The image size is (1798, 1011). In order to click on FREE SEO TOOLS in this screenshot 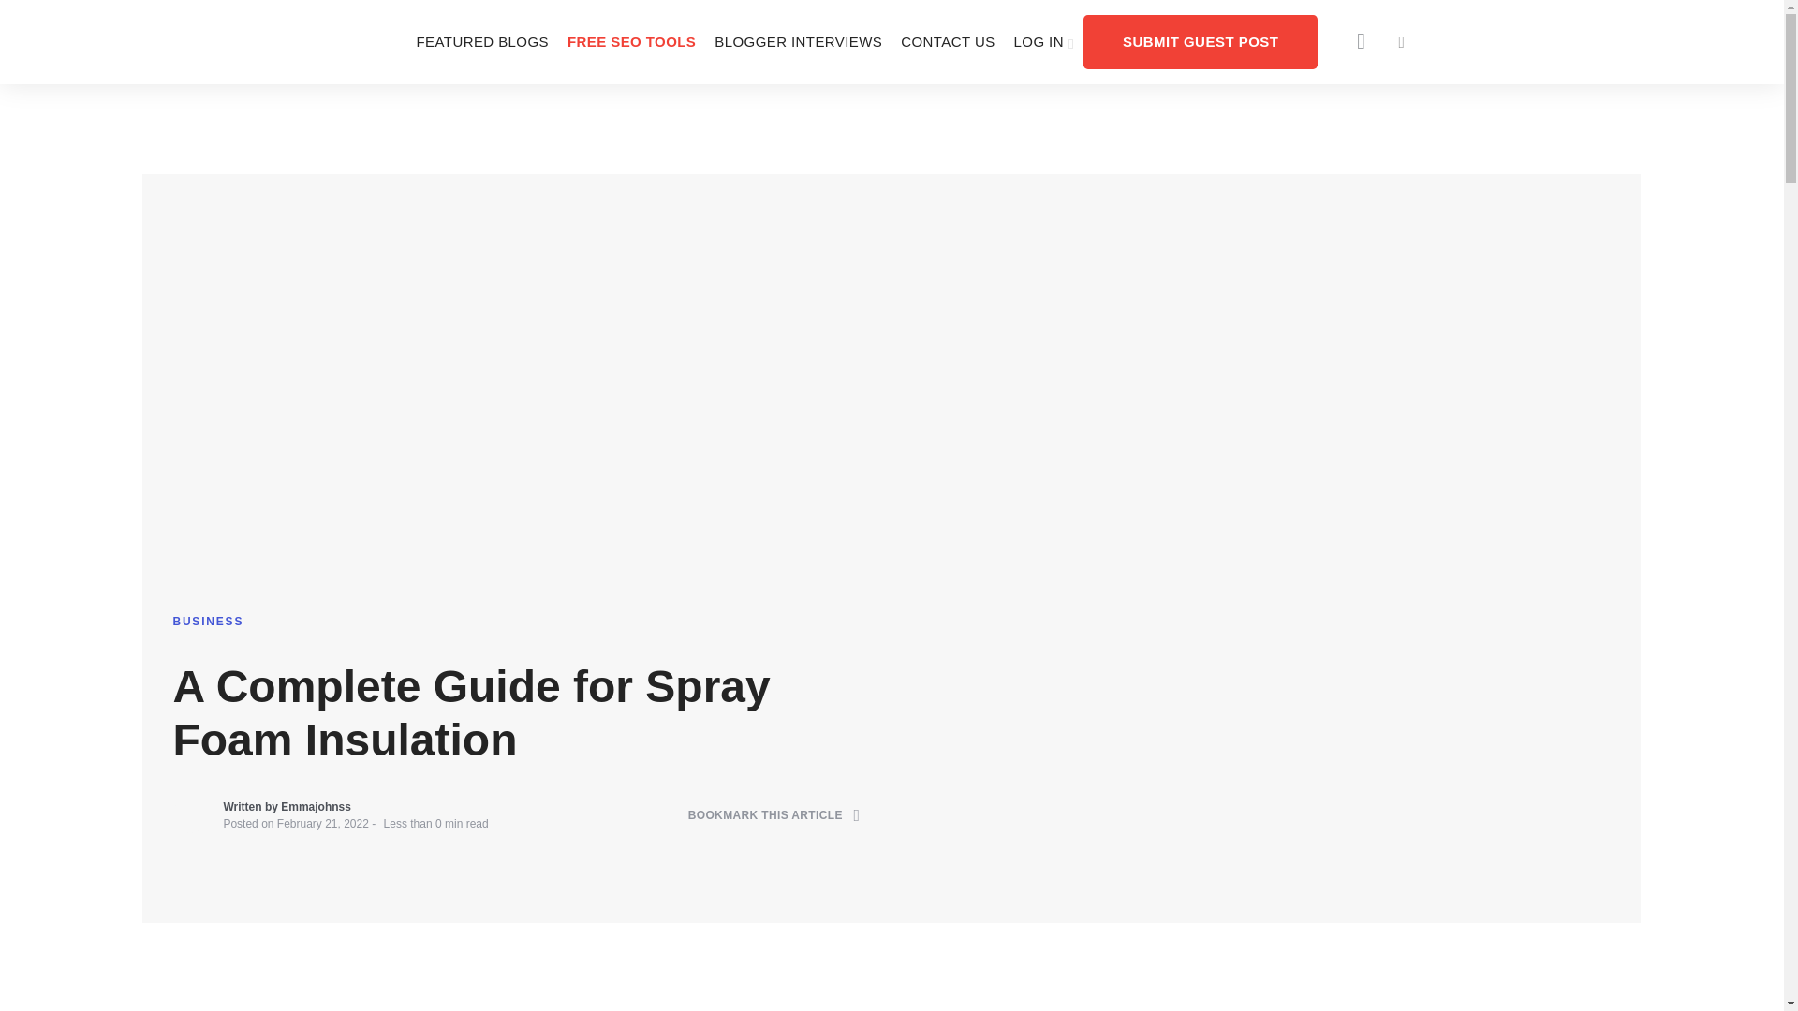, I will do `click(631, 41)`.